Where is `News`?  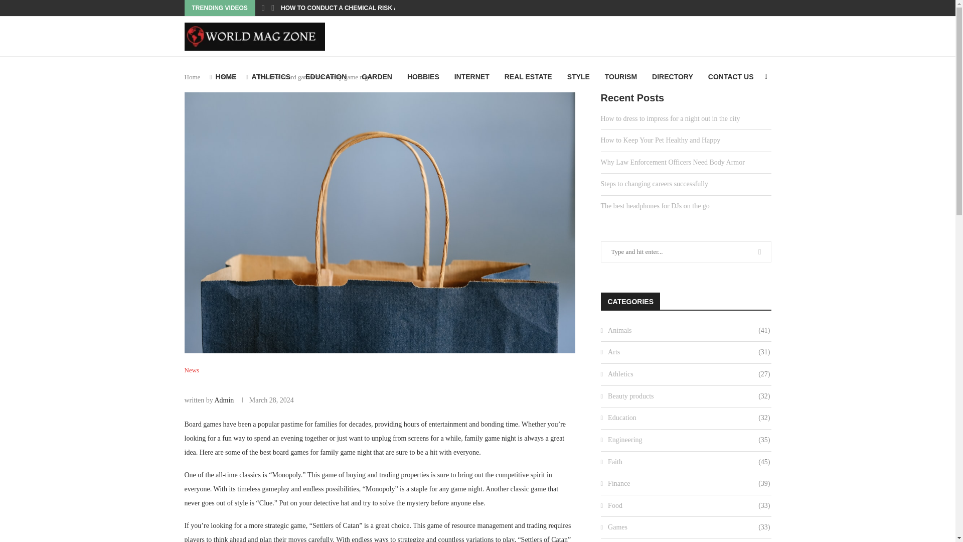
News is located at coordinates (229, 76).